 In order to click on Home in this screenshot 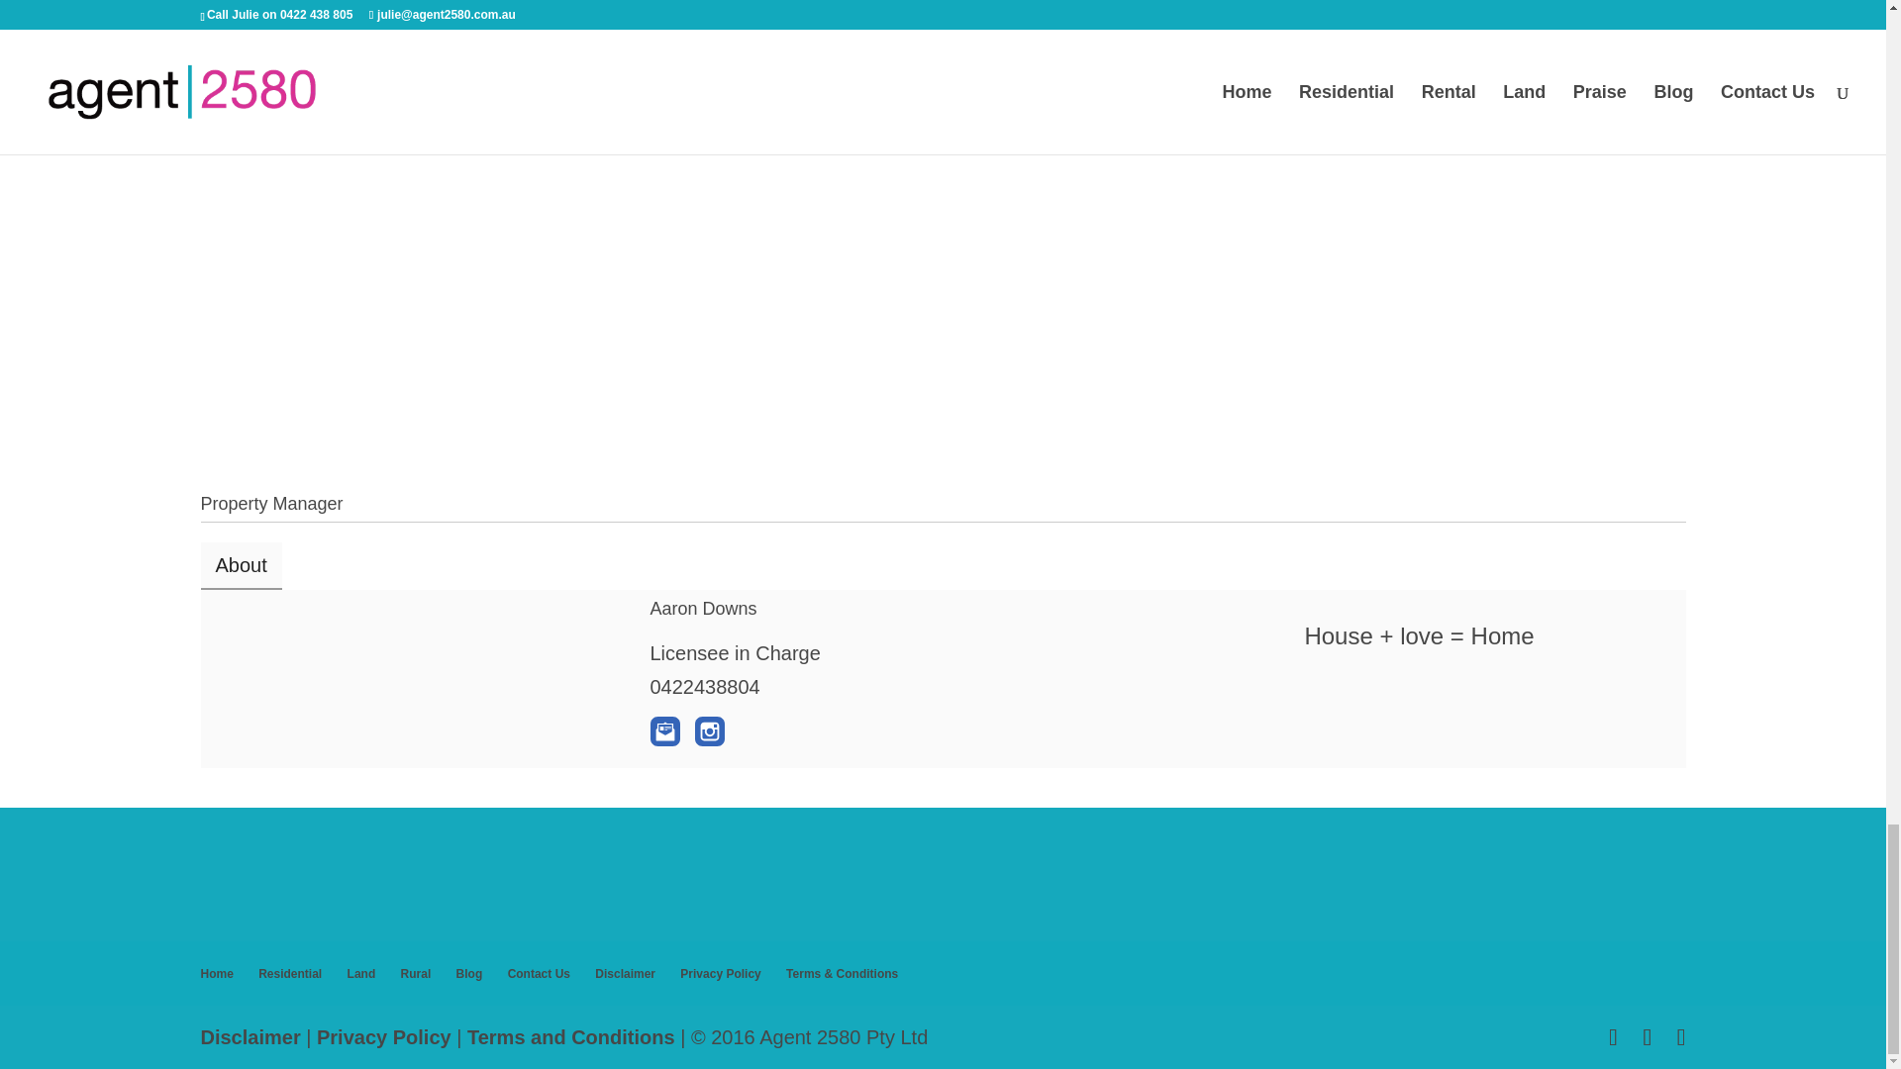, I will do `click(216, 974)`.